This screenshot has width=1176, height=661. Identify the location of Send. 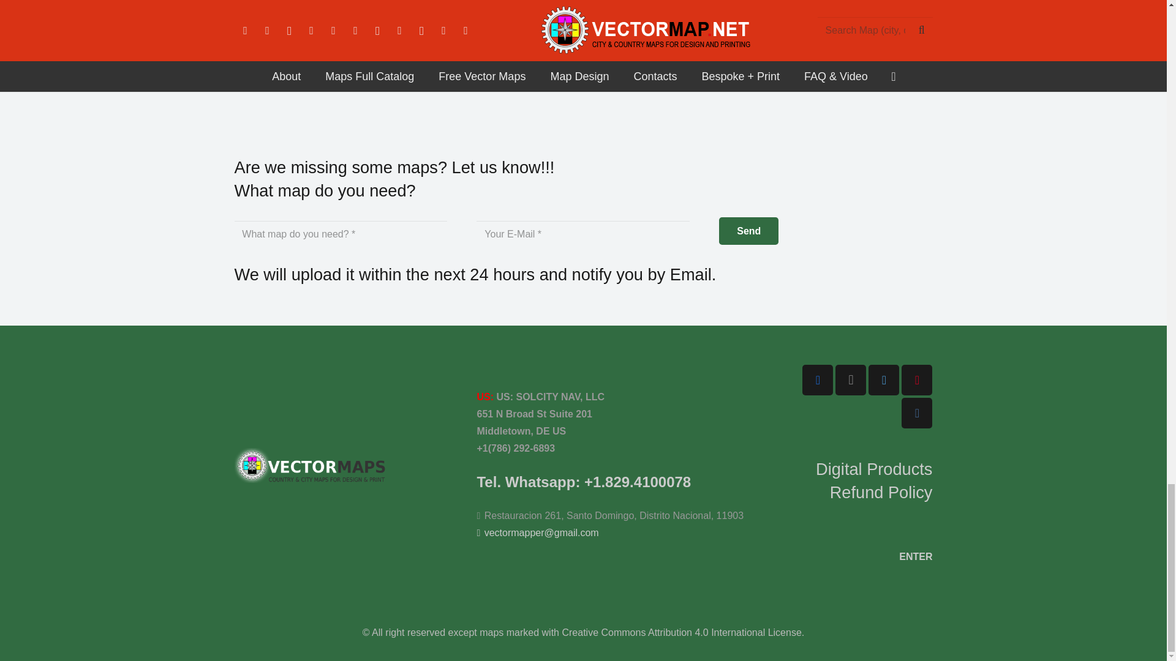
(748, 231).